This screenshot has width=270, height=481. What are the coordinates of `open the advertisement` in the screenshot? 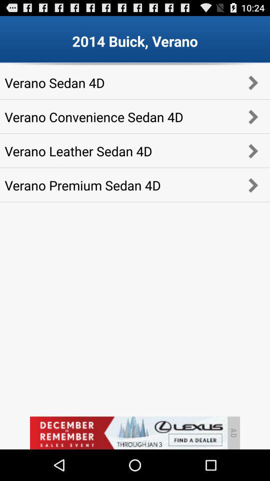 It's located at (128, 433).